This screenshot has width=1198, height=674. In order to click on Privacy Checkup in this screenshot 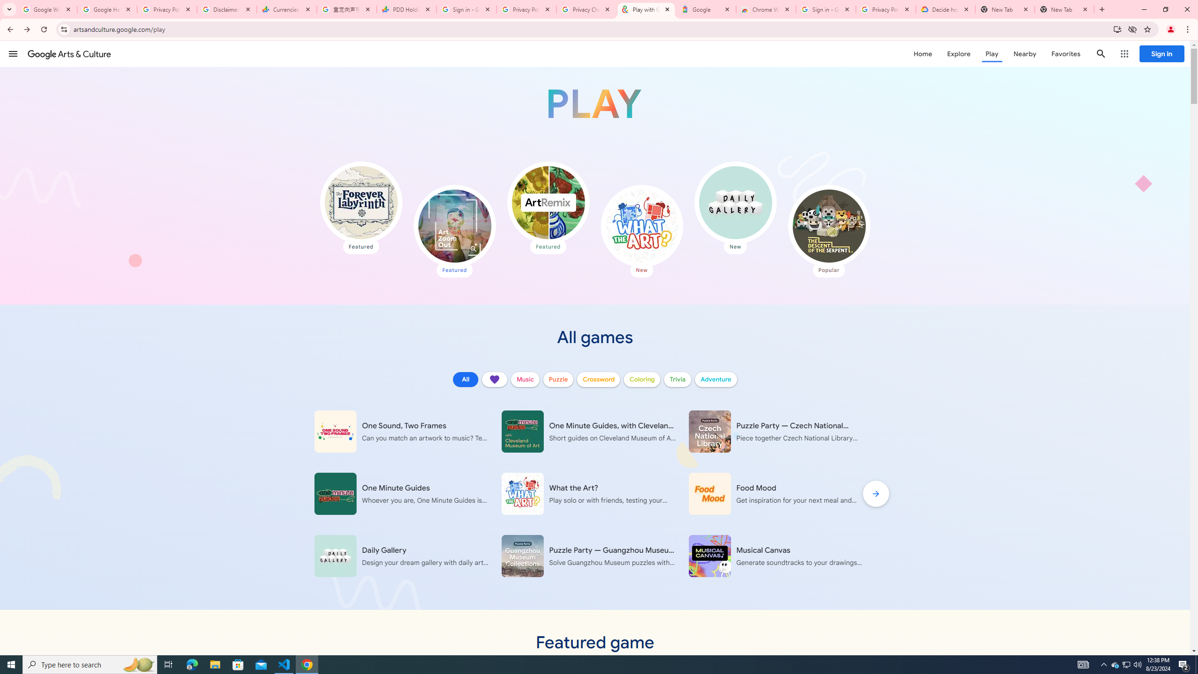, I will do `click(586, 9)`.